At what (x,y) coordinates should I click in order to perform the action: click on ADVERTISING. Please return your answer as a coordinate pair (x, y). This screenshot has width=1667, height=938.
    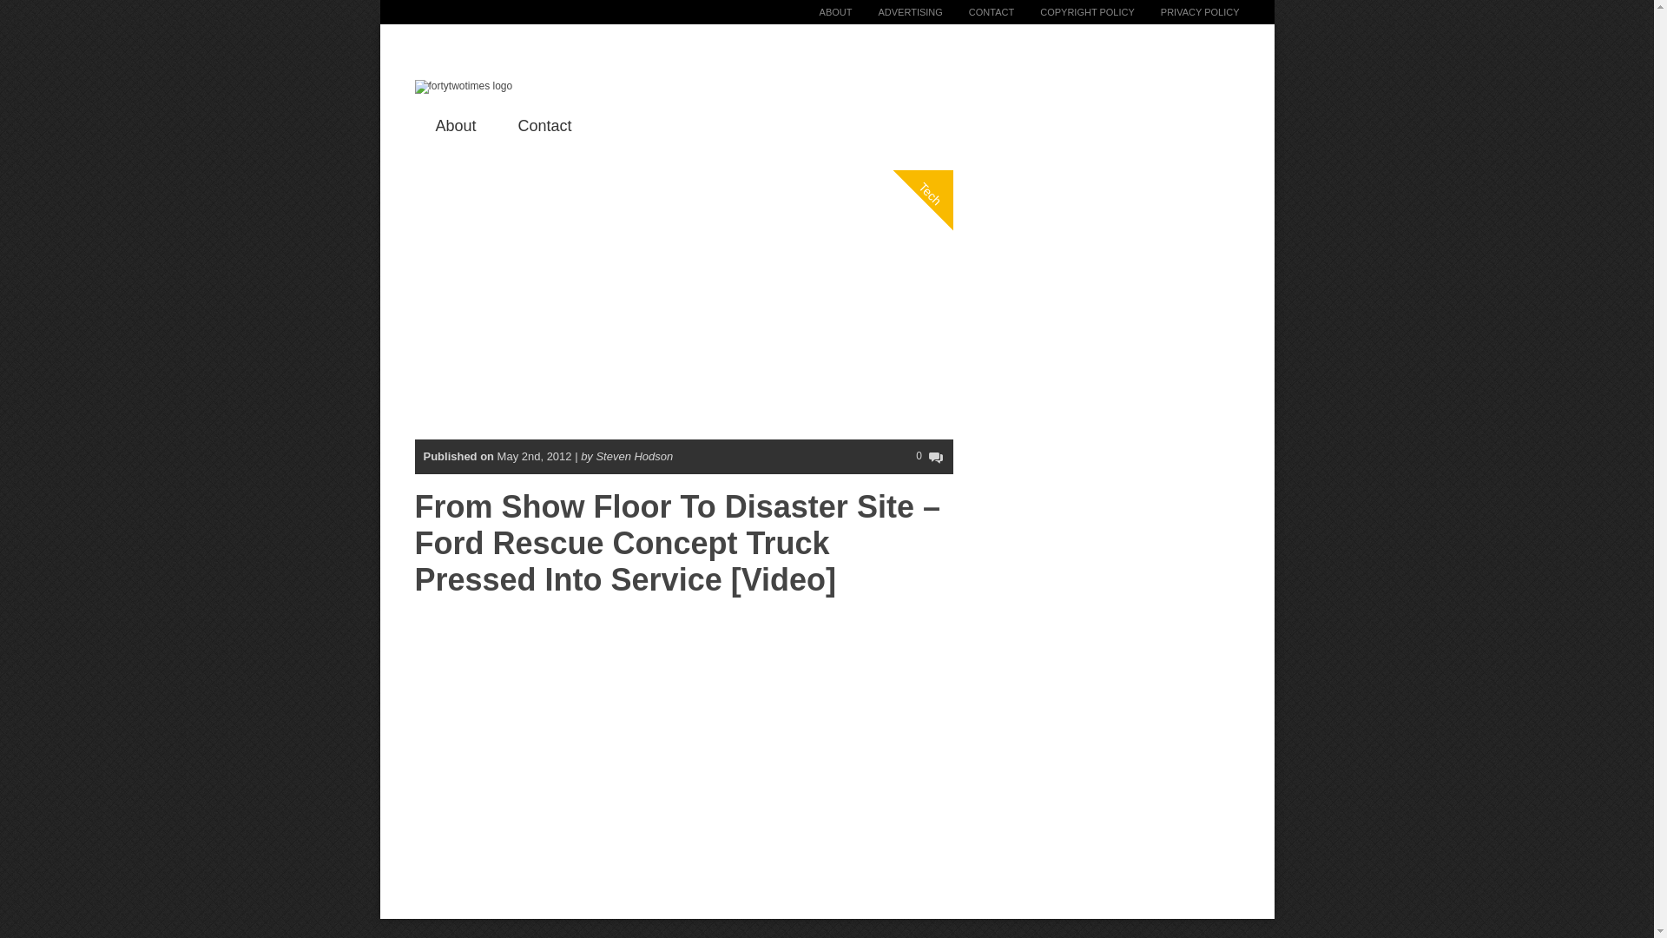
    Looking at the image, I should click on (896, 12).